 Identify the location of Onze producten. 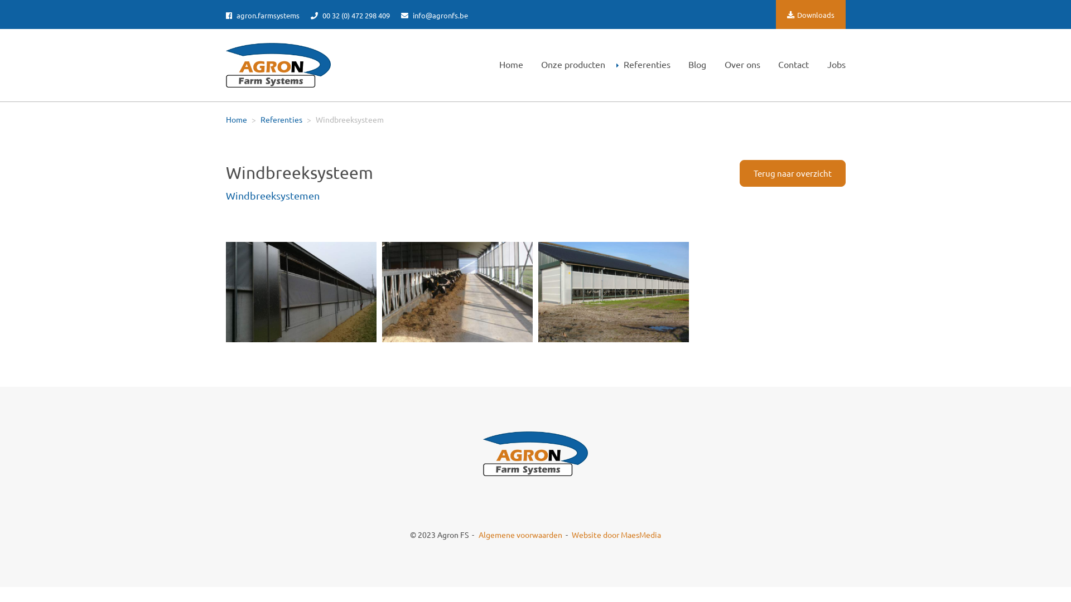
(570, 65).